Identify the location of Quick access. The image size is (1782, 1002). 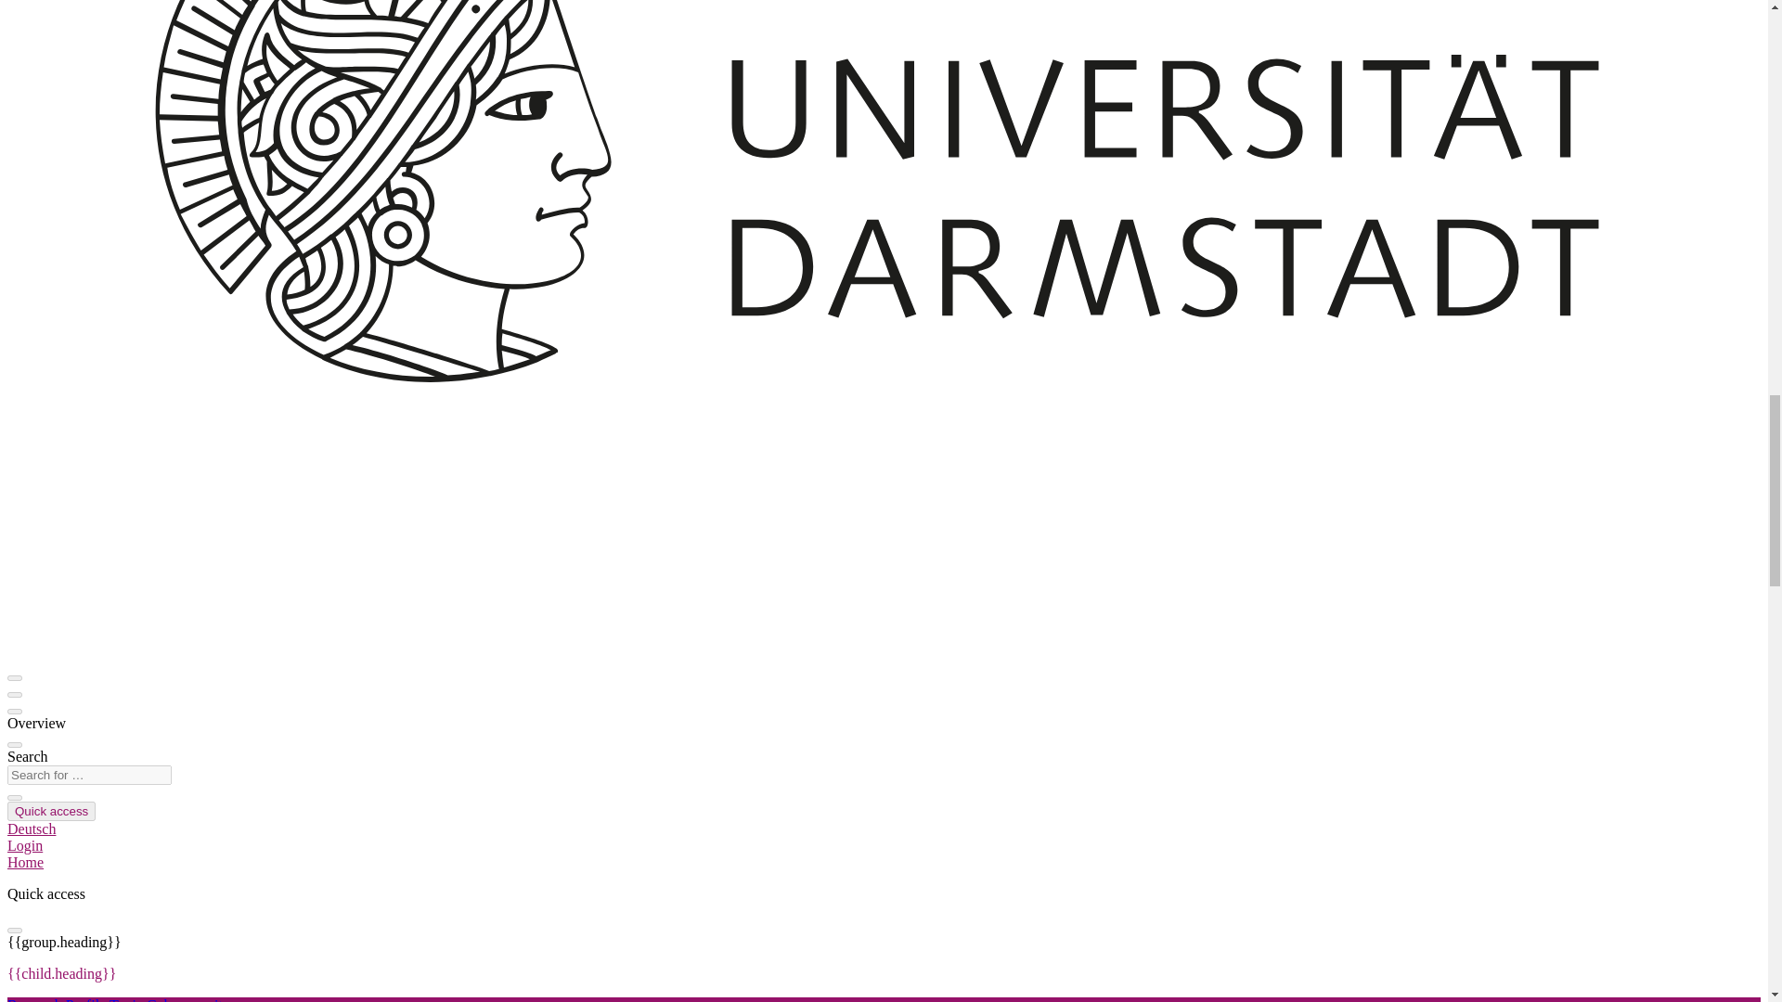
(51, 811).